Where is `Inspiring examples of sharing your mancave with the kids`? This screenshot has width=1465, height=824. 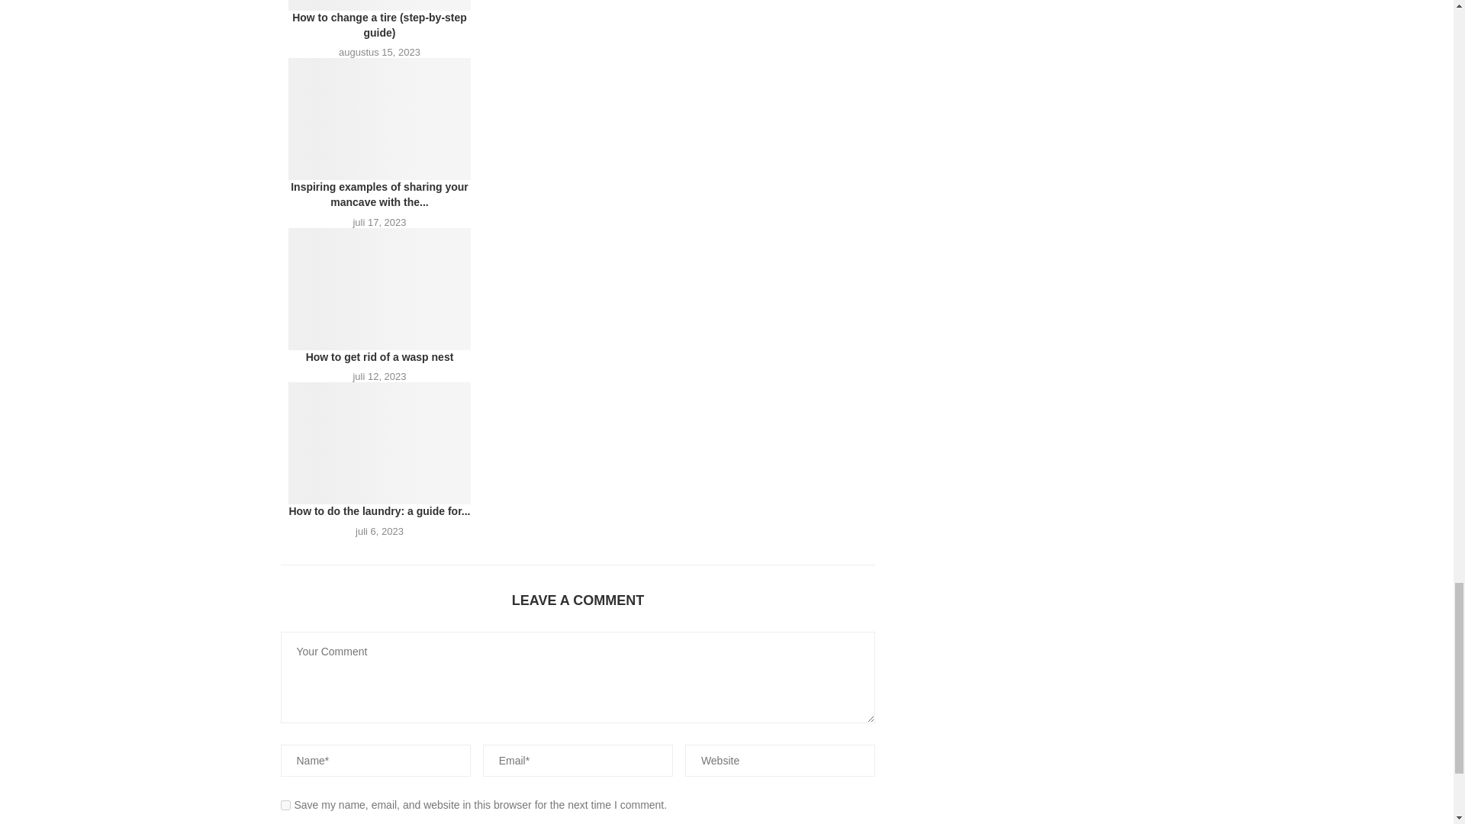
Inspiring examples of sharing your mancave with the kids is located at coordinates (380, 119).